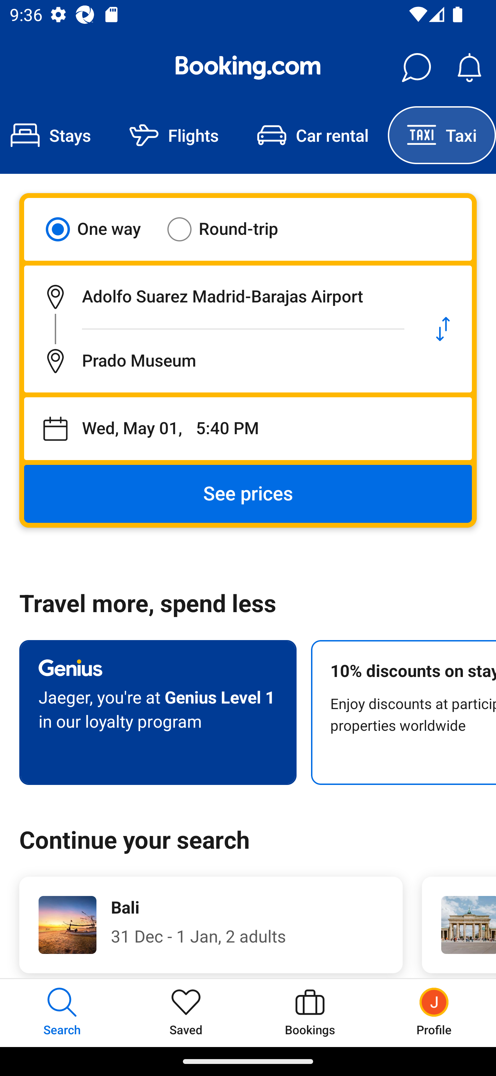  What do you see at coordinates (469, 68) in the screenshot?
I see `Notifications` at bounding box center [469, 68].